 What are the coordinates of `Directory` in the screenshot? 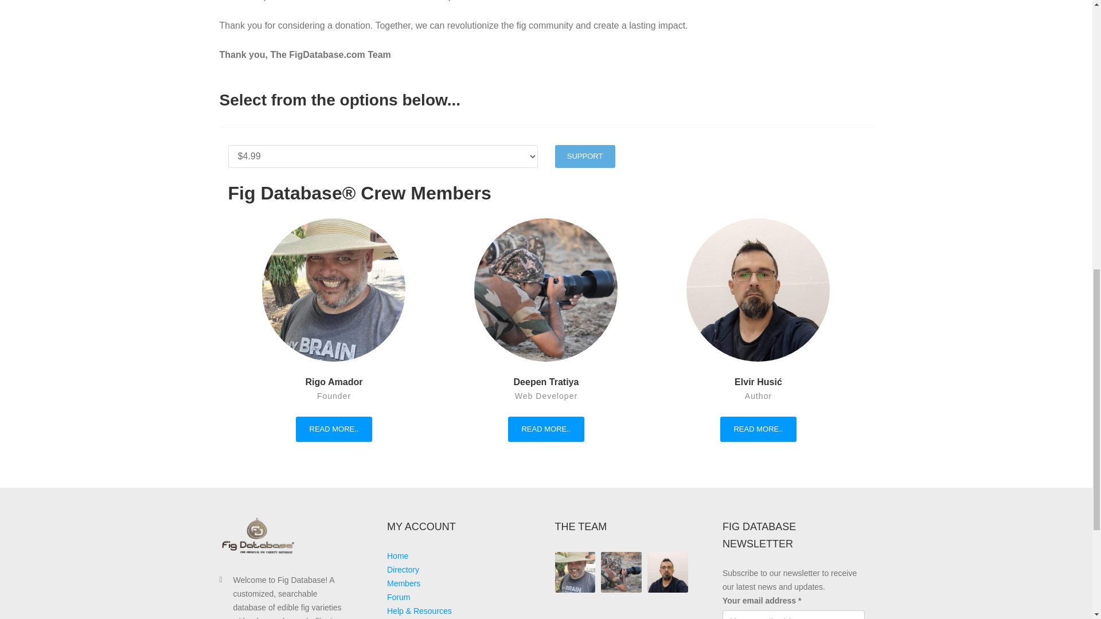 It's located at (403, 570).